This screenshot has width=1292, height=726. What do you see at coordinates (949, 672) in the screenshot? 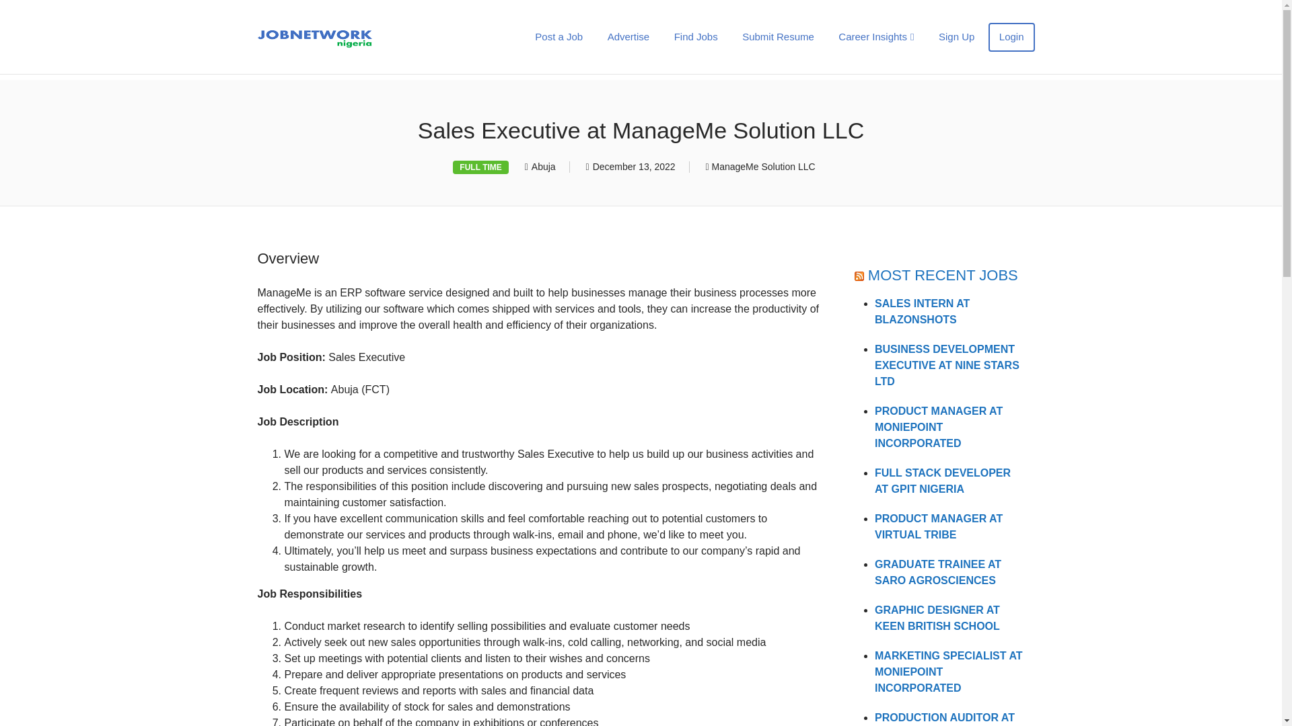
I see `MARKETING SPECIALIST AT MONIEPOINT INCORPORATED` at bounding box center [949, 672].